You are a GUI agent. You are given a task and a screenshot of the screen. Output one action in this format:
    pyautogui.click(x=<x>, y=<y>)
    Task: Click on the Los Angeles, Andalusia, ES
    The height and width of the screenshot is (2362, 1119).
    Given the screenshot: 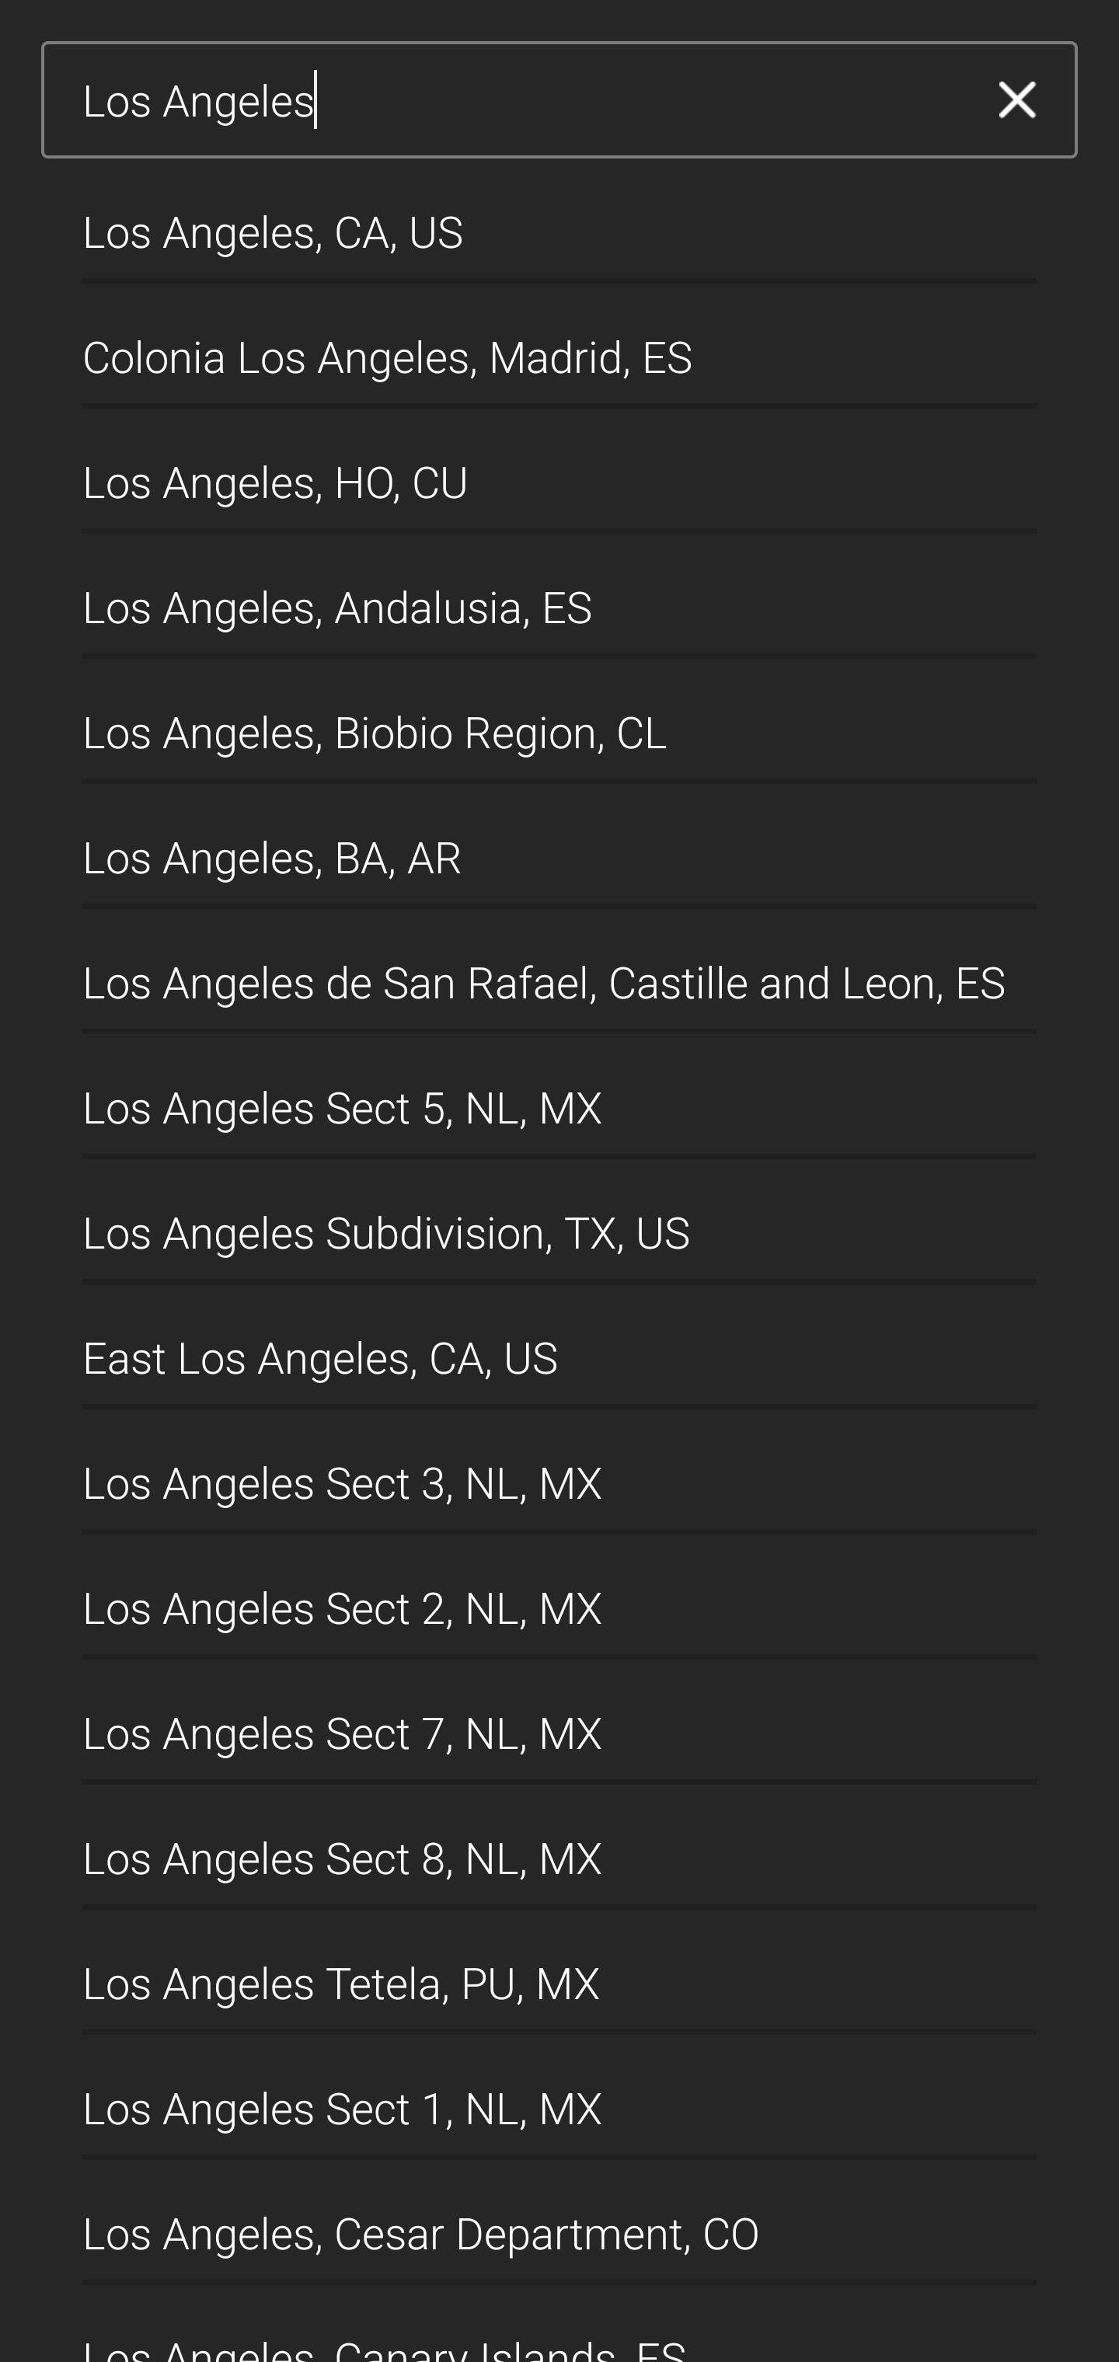 What is the action you would take?
    pyautogui.click(x=559, y=597)
    